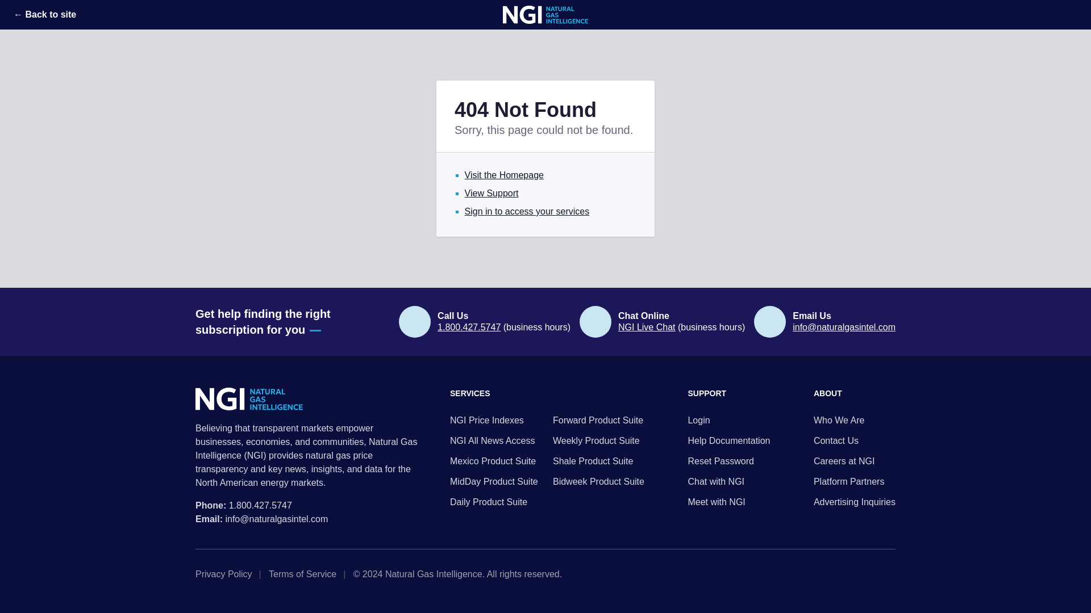  What do you see at coordinates (855, 502) in the screenshot?
I see `Advertising Inquiries` at bounding box center [855, 502].